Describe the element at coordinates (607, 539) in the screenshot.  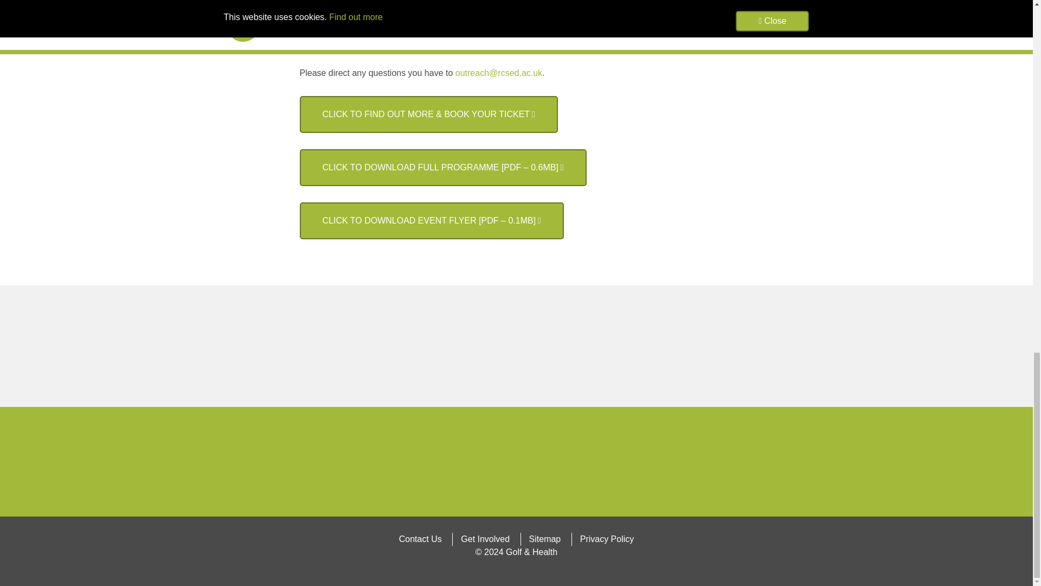
I see `Privacy Policy` at that location.